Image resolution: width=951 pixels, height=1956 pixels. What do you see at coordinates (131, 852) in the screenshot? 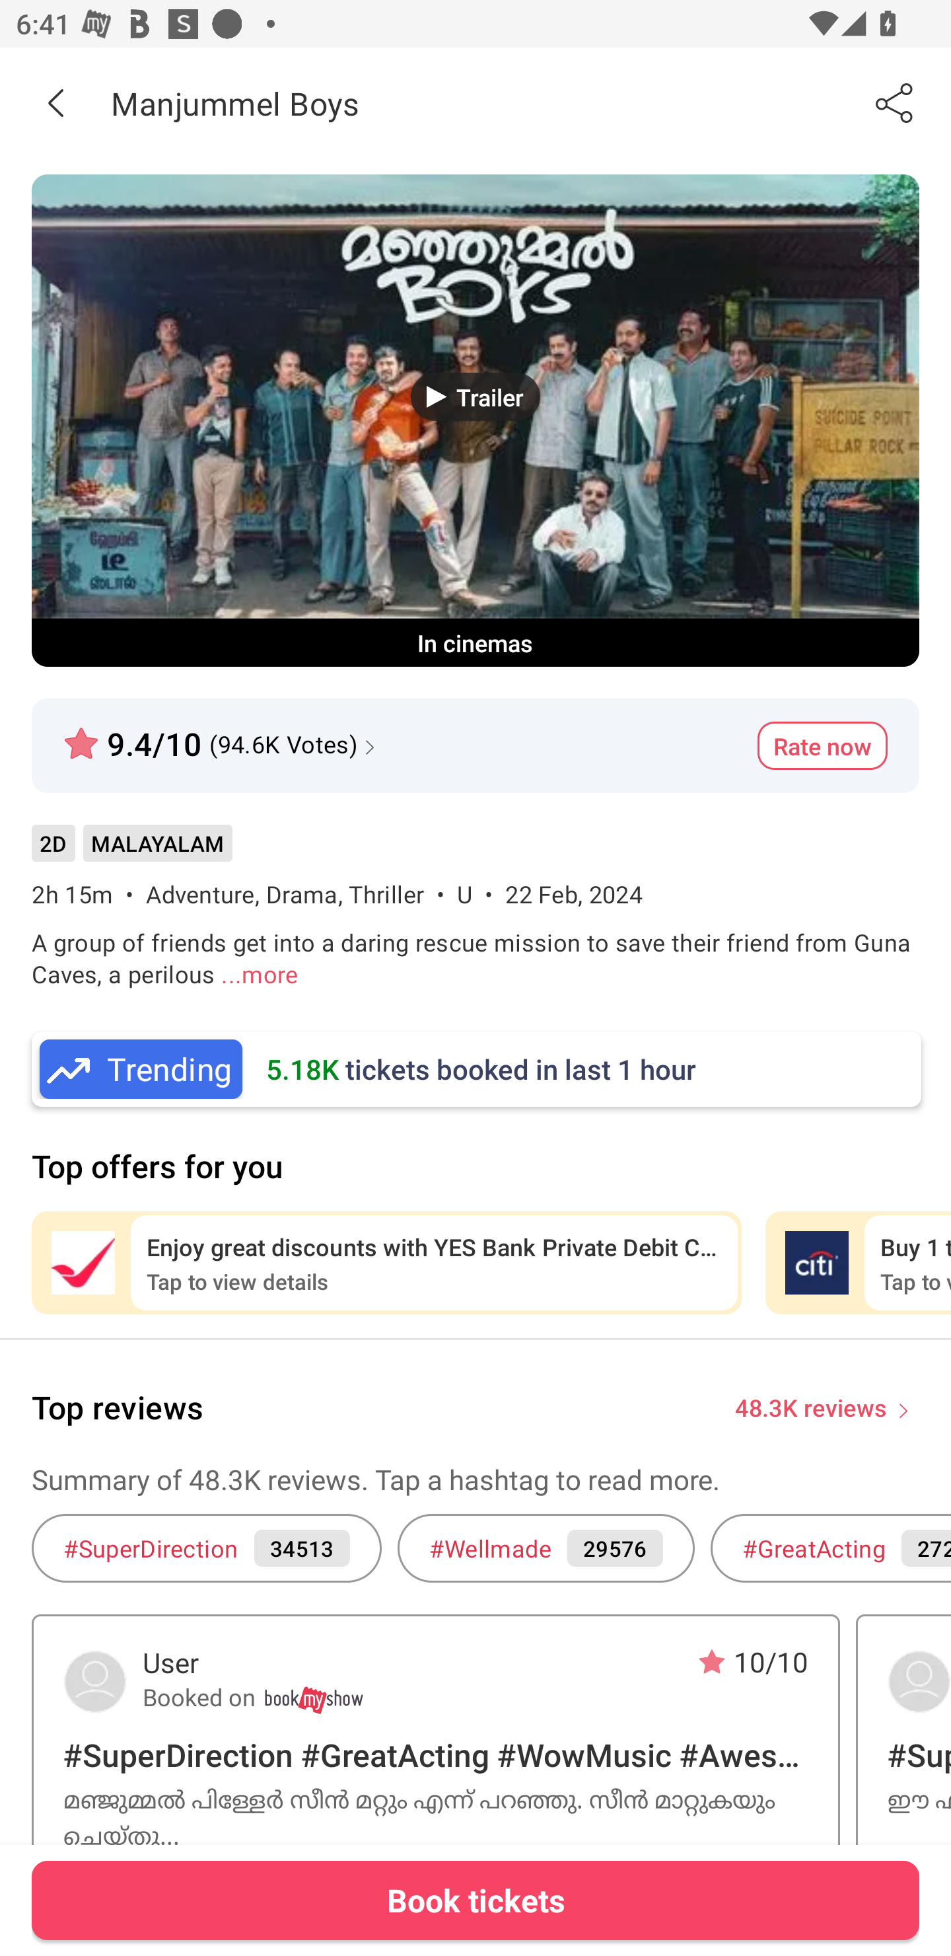
I see `2D MALAYALAM` at bounding box center [131, 852].